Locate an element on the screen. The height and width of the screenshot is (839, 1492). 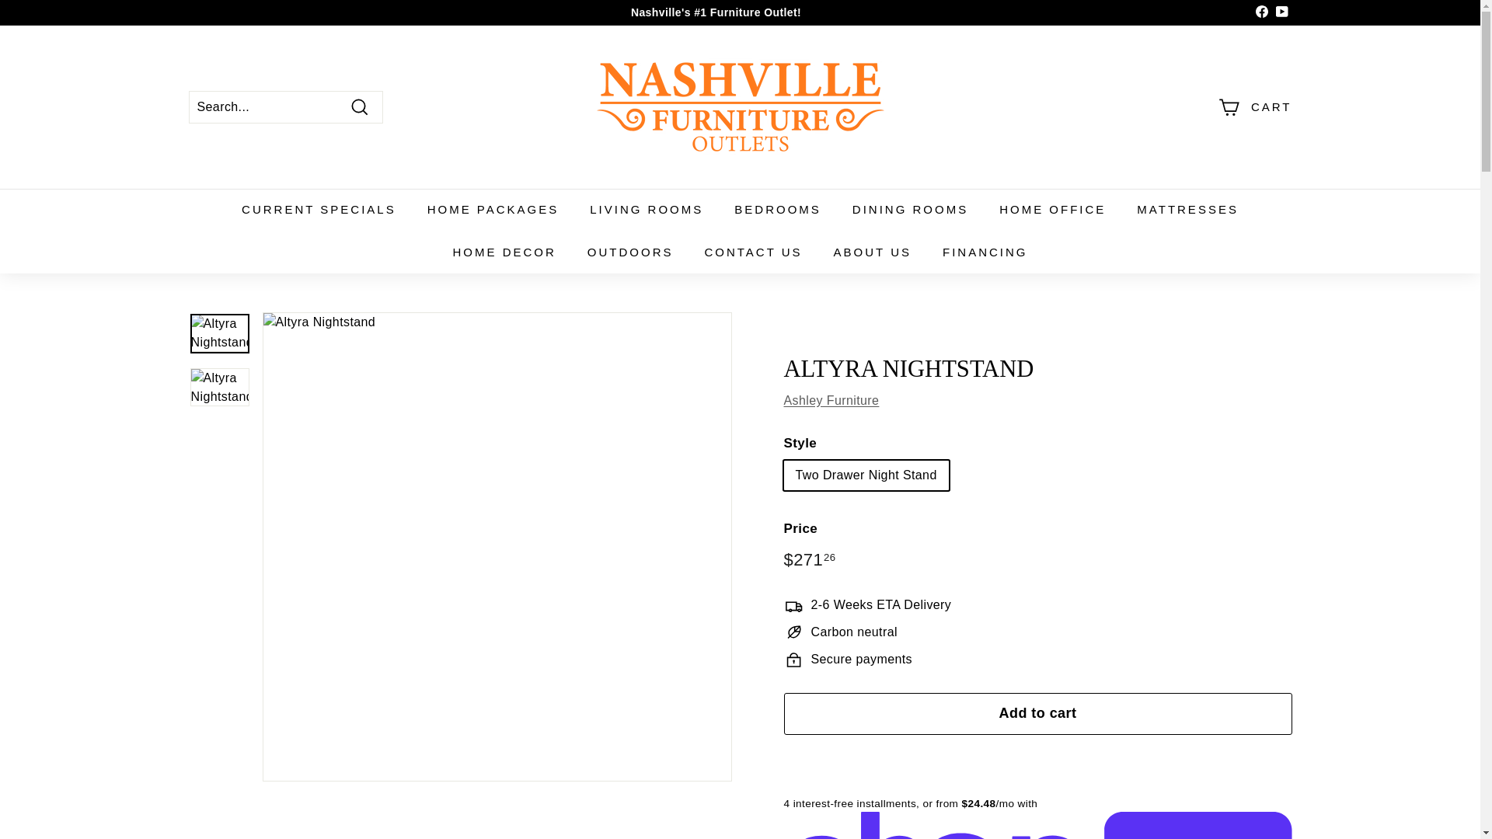
HOME PACKAGES is located at coordinates (493, 210).